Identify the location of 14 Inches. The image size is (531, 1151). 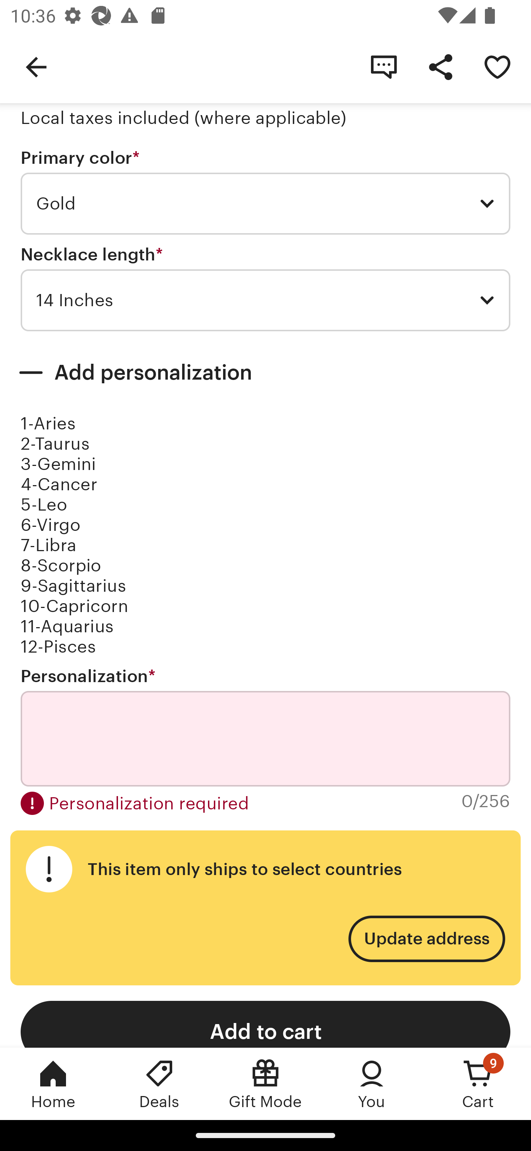
(265, 300).